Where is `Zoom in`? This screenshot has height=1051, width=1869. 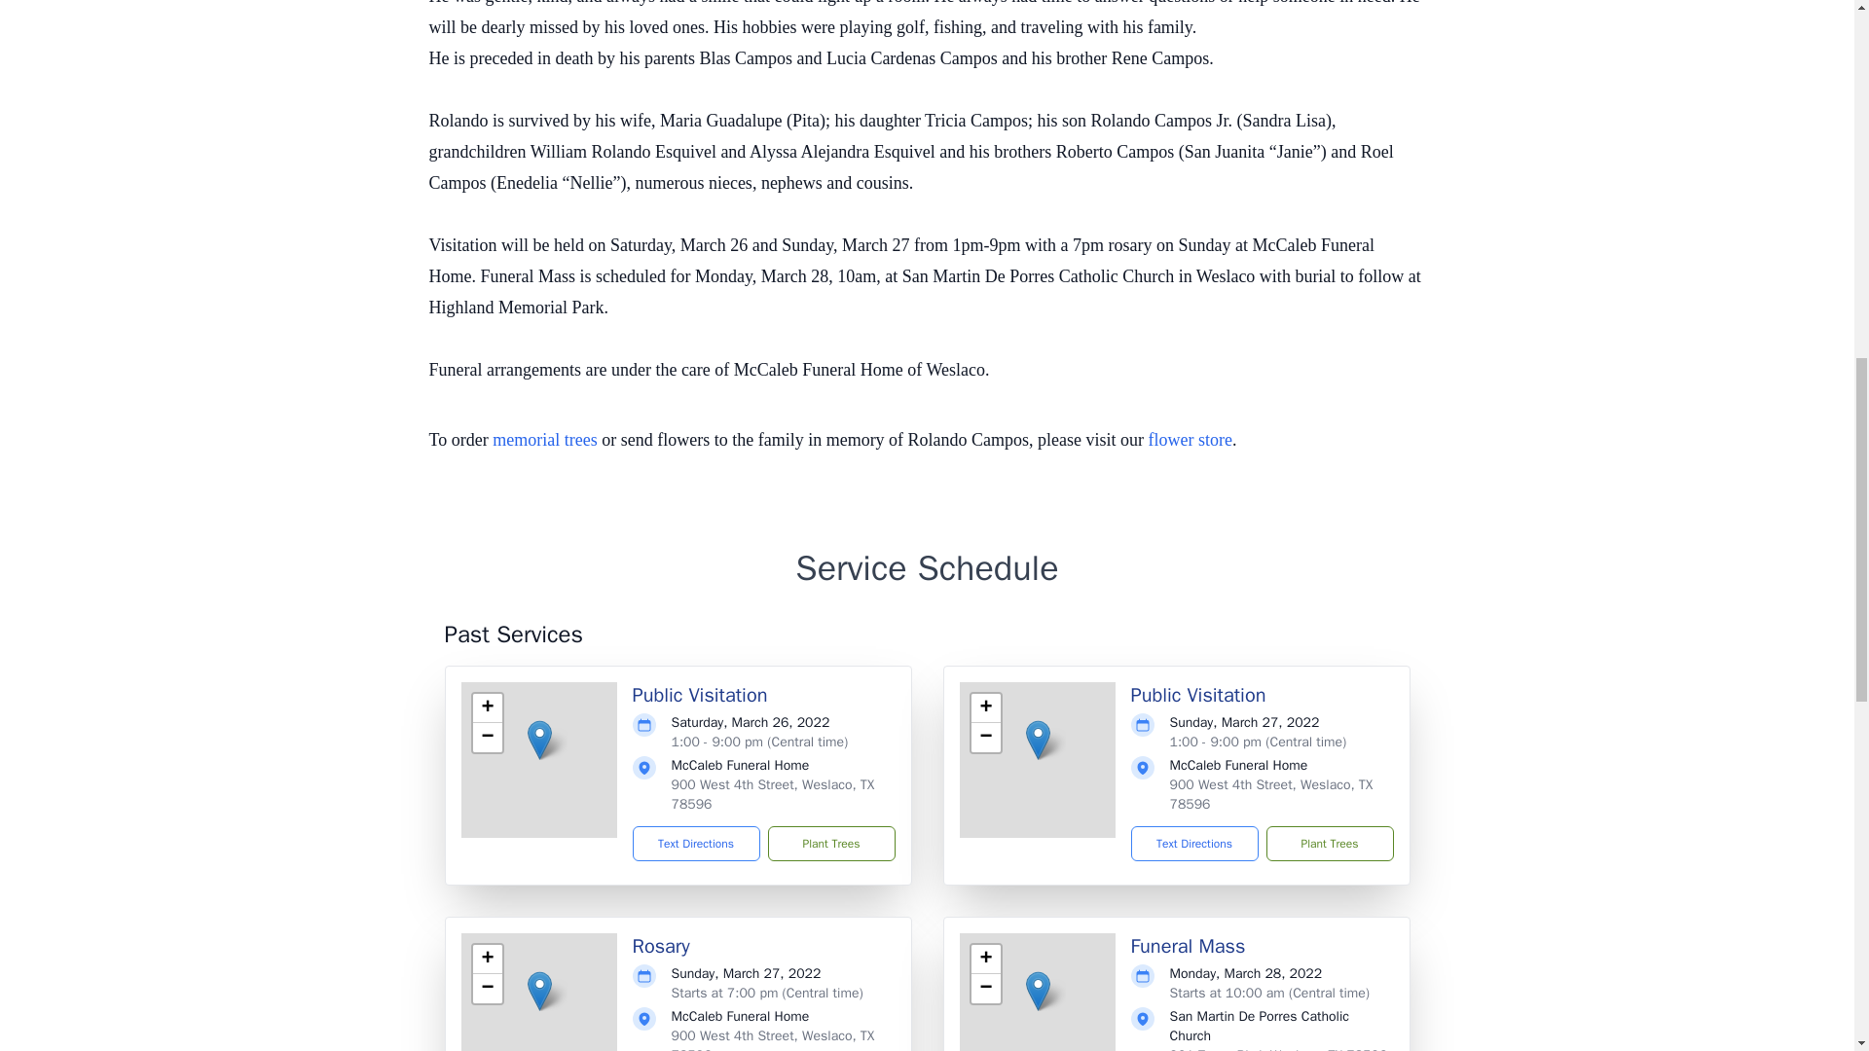
Zoom in is located at coordinates (487, 960).